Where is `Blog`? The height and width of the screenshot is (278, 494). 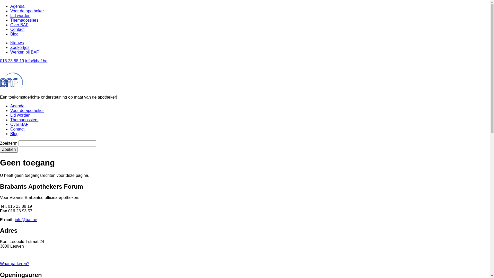
Blog is located at coordinates (14, 34).